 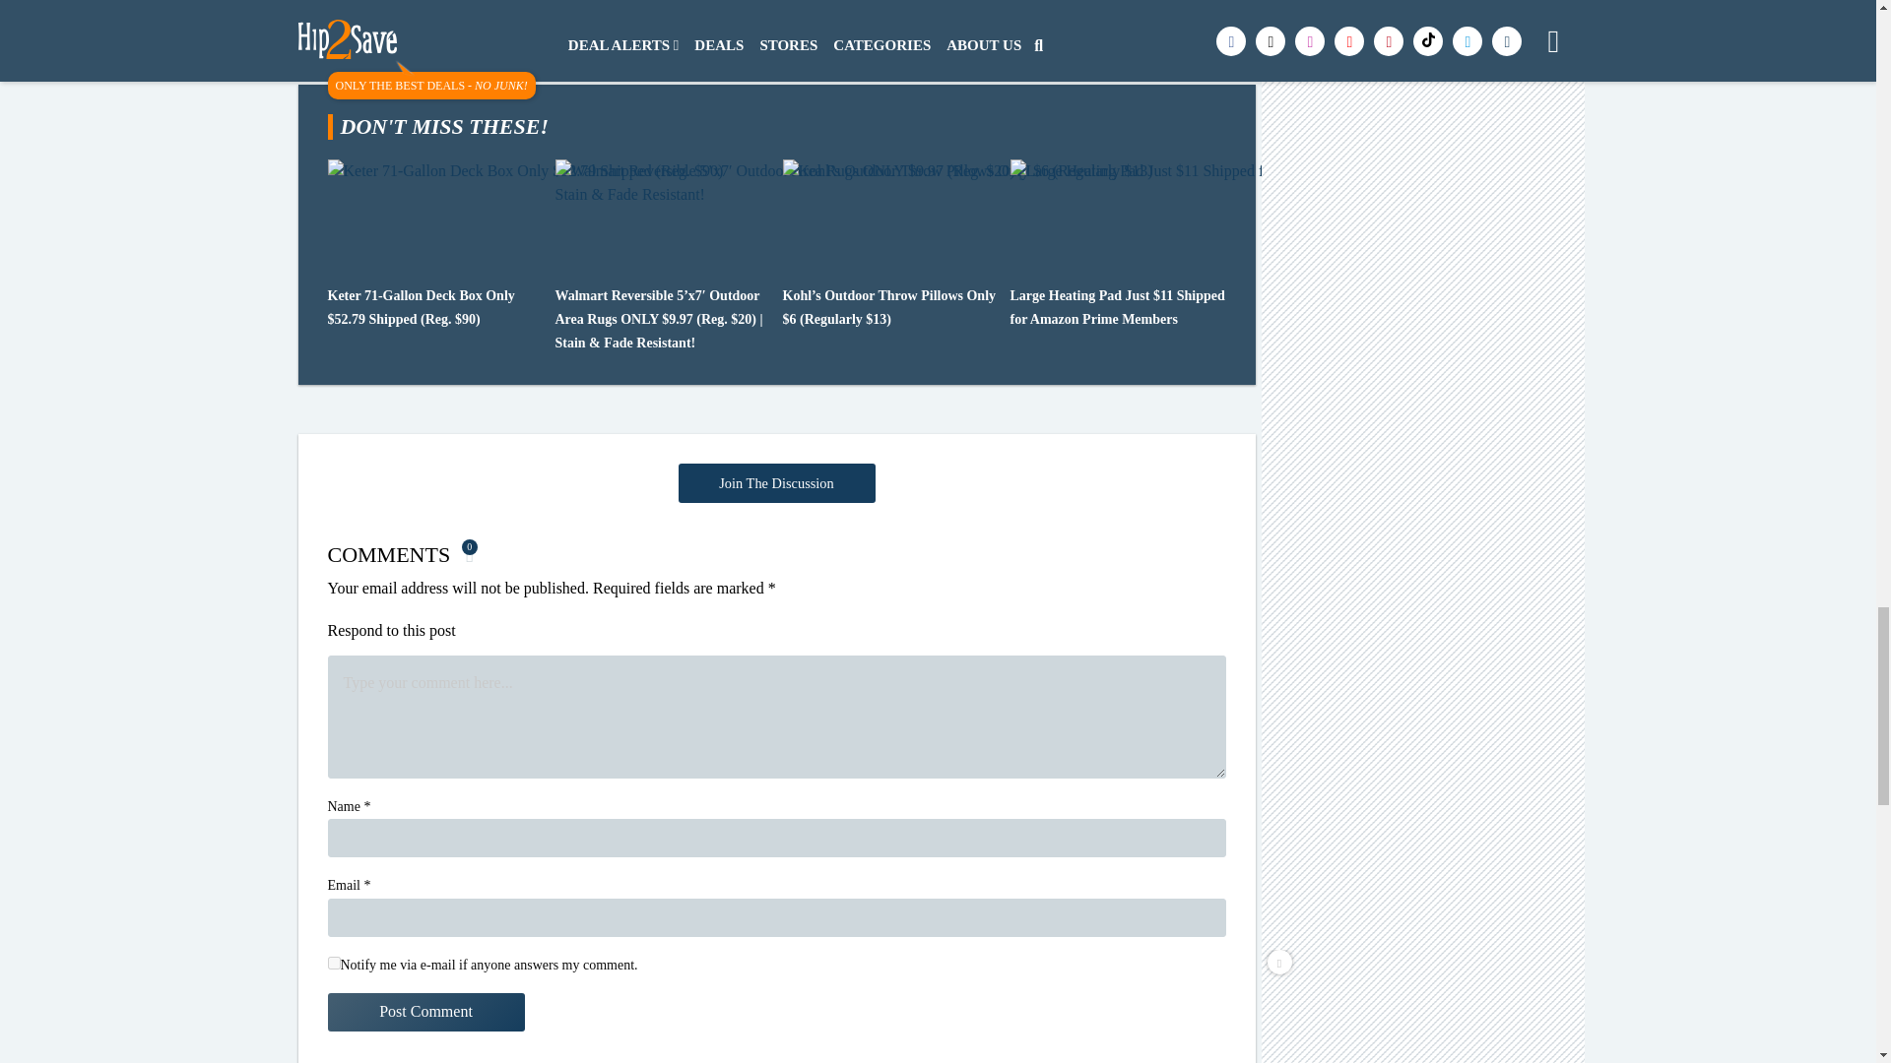 What do you see at coordinates (425, 1012) in the screenshot?
I see `Post Comment` at bounding box center [425, 1012].